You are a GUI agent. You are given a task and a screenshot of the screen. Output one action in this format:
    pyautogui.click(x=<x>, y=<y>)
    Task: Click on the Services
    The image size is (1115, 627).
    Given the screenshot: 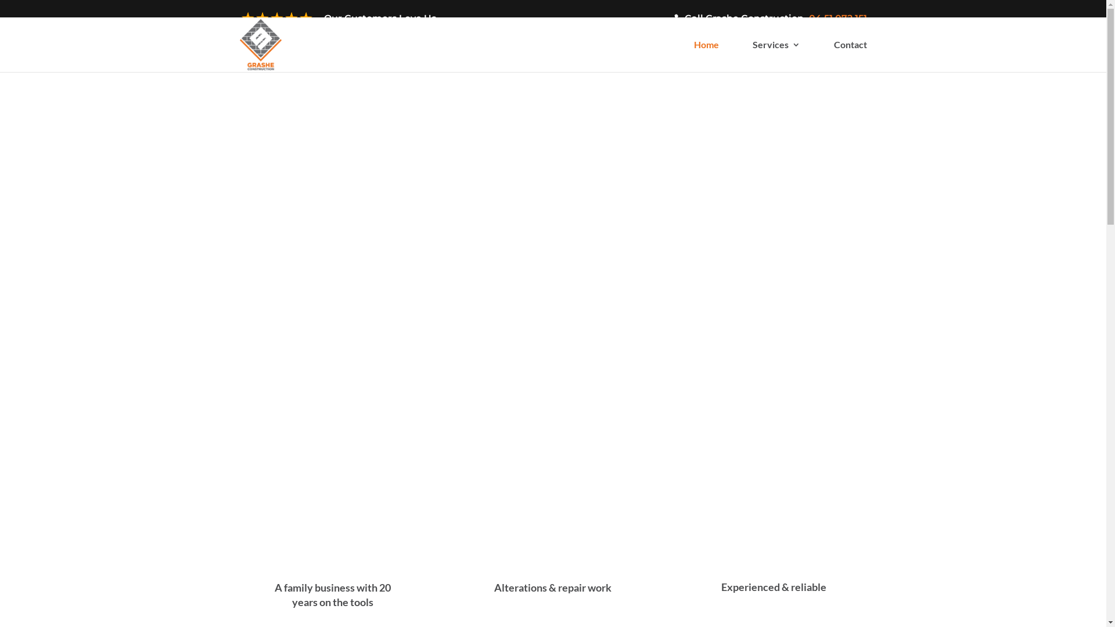 What is the action you would take?
    pyautogui.click(x=776, y=56)
    